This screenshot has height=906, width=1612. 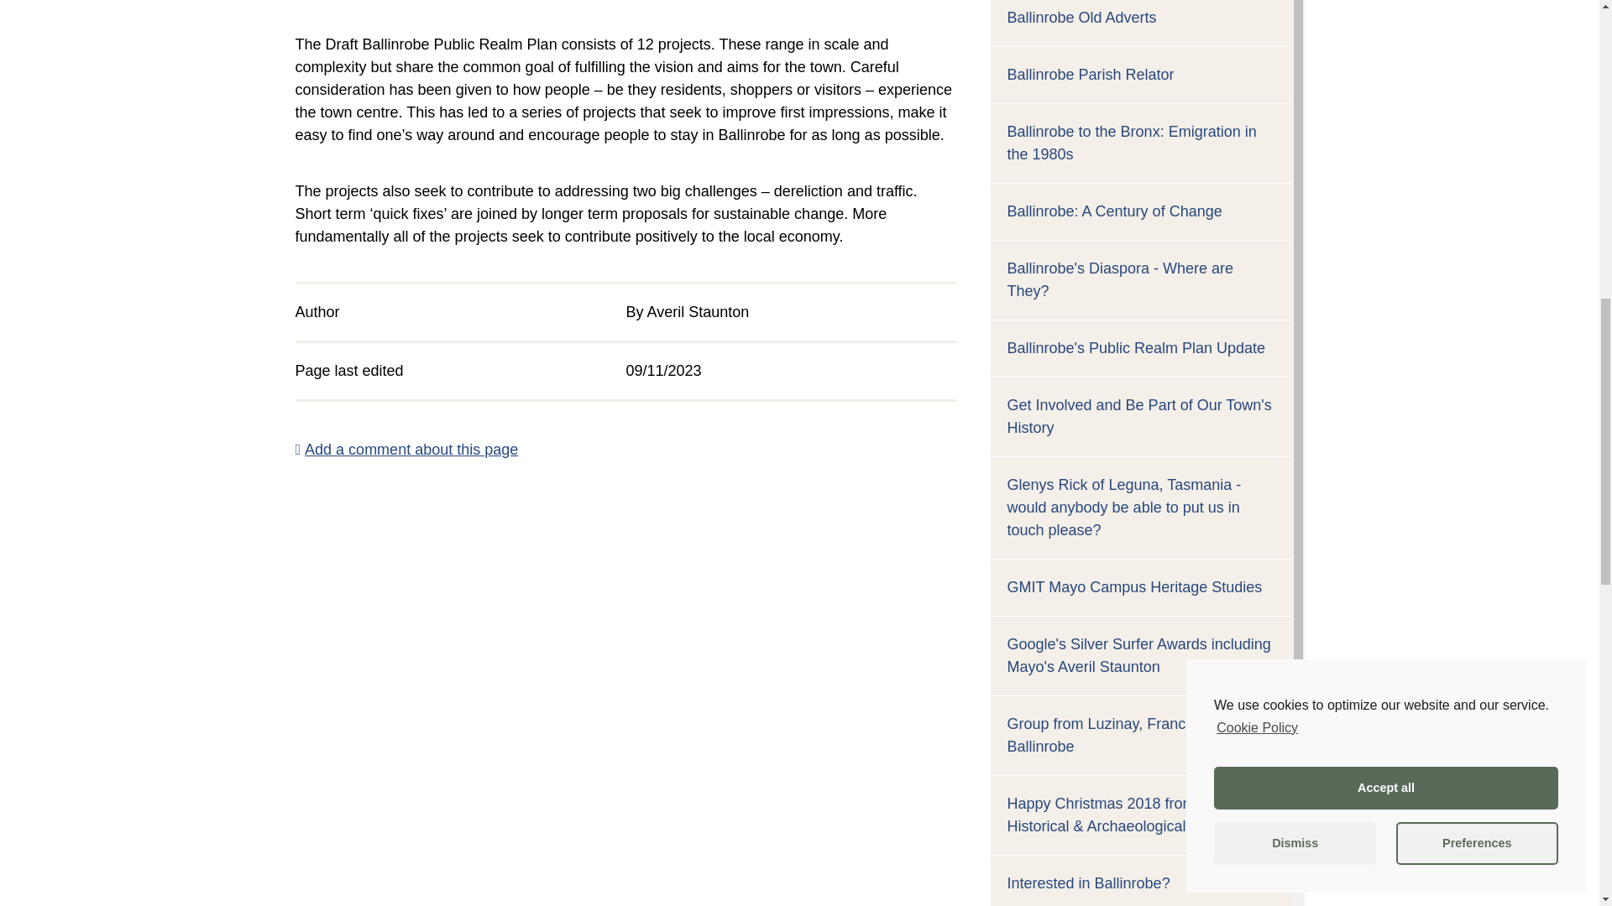 What do you see at coordinates (406, 450) in the screenshot?
I see `Add a comment about this page` at bounding box center [406, 450].